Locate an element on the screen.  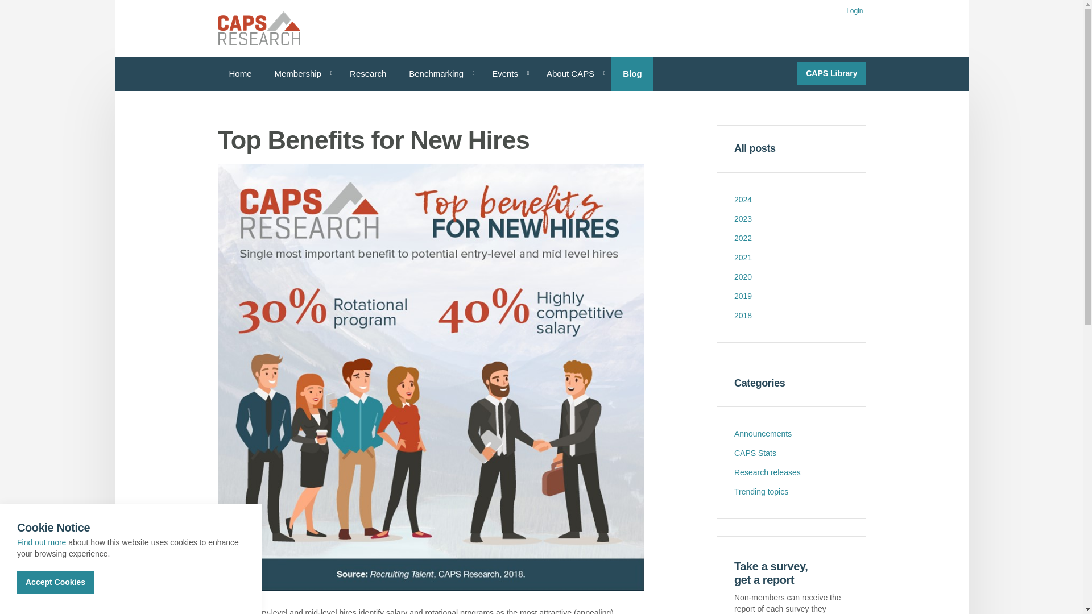
CAPS Research is located at coordinates (258, 28).